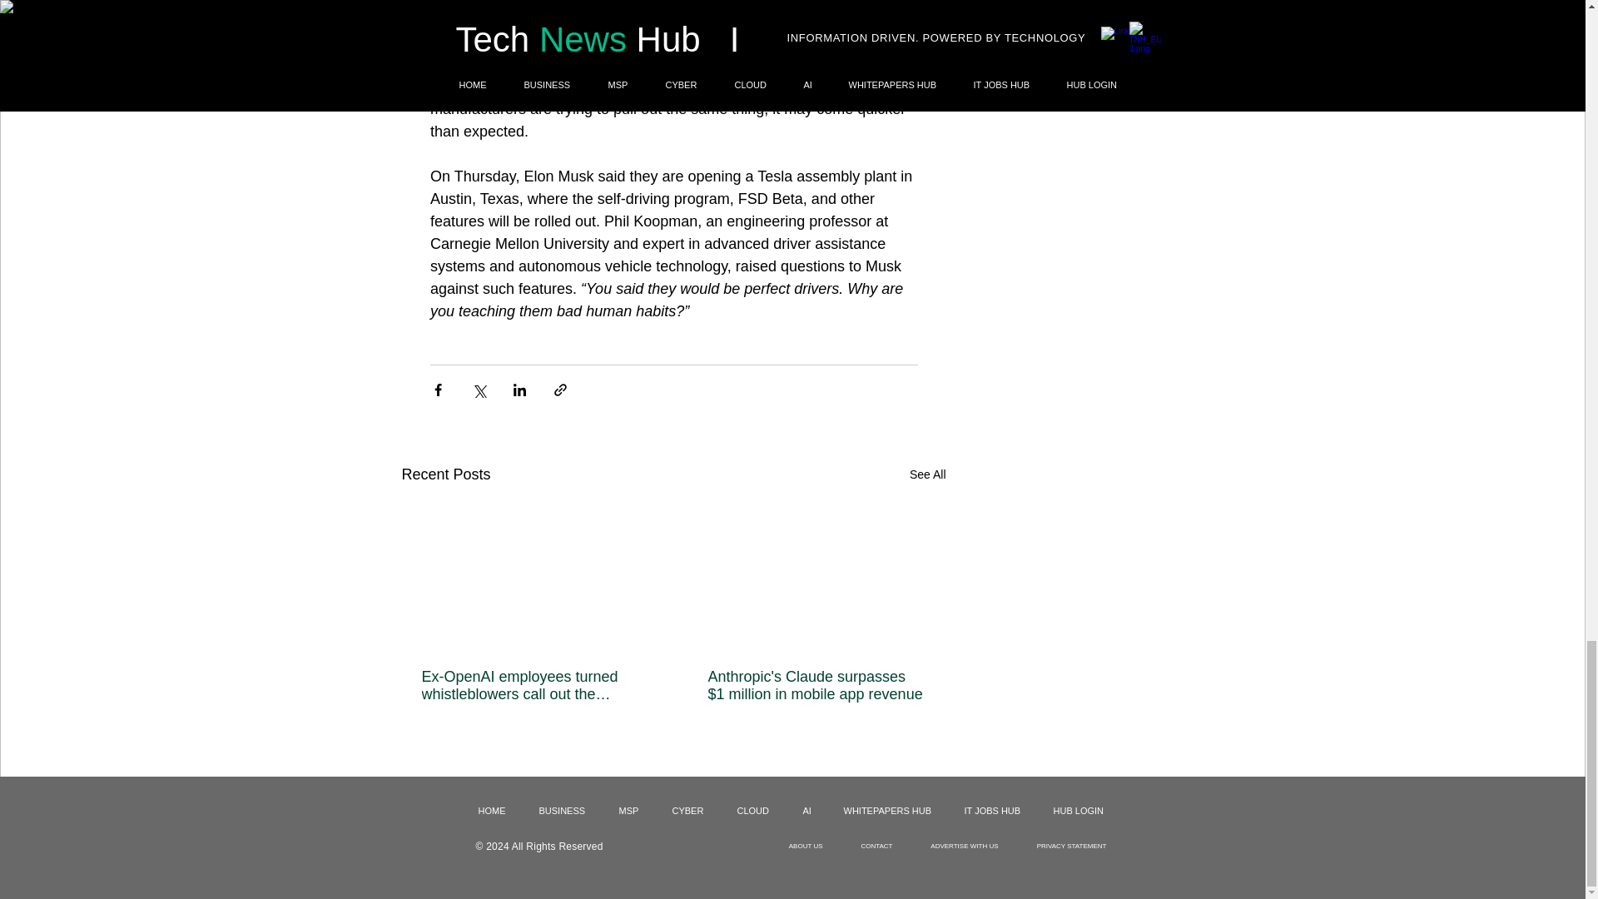  Describe the element at coordinates (565, 811) in the screenshot. I see `BUSINESS` at that location.